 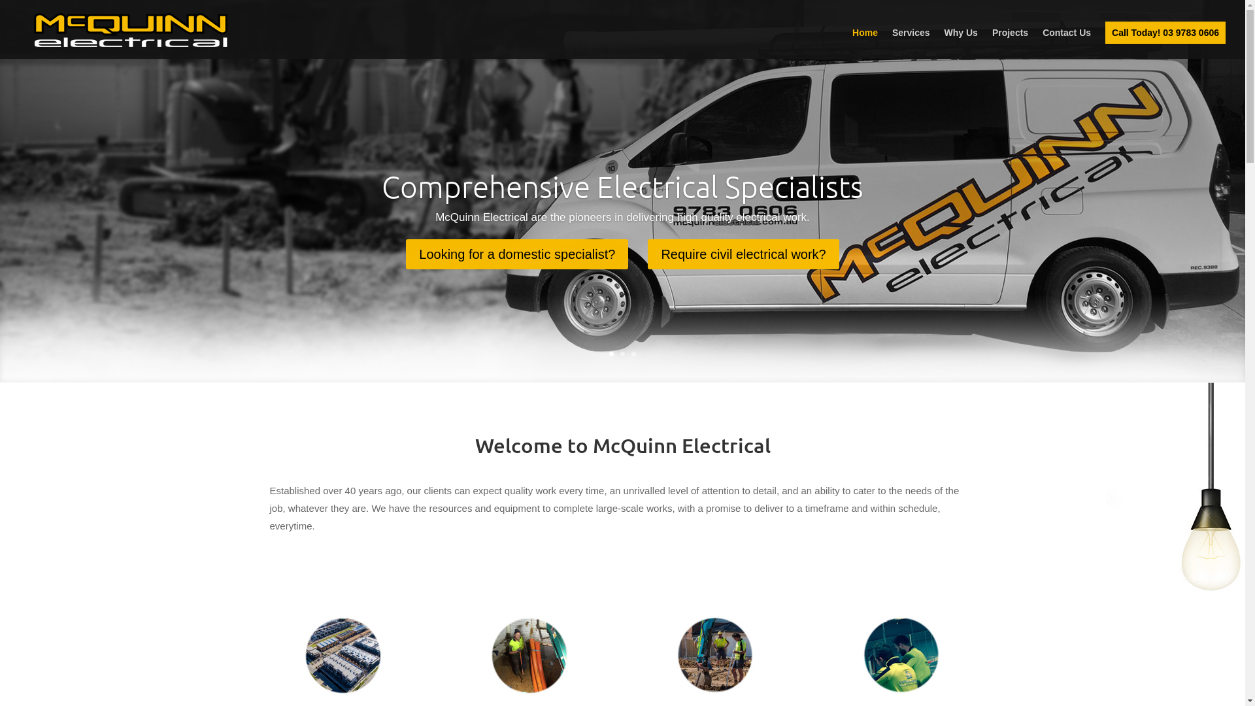 What do you see at coordinates (743, 254) in the screenshot?
I see `Require civil electrical work?` at bounding box center [743, 254].